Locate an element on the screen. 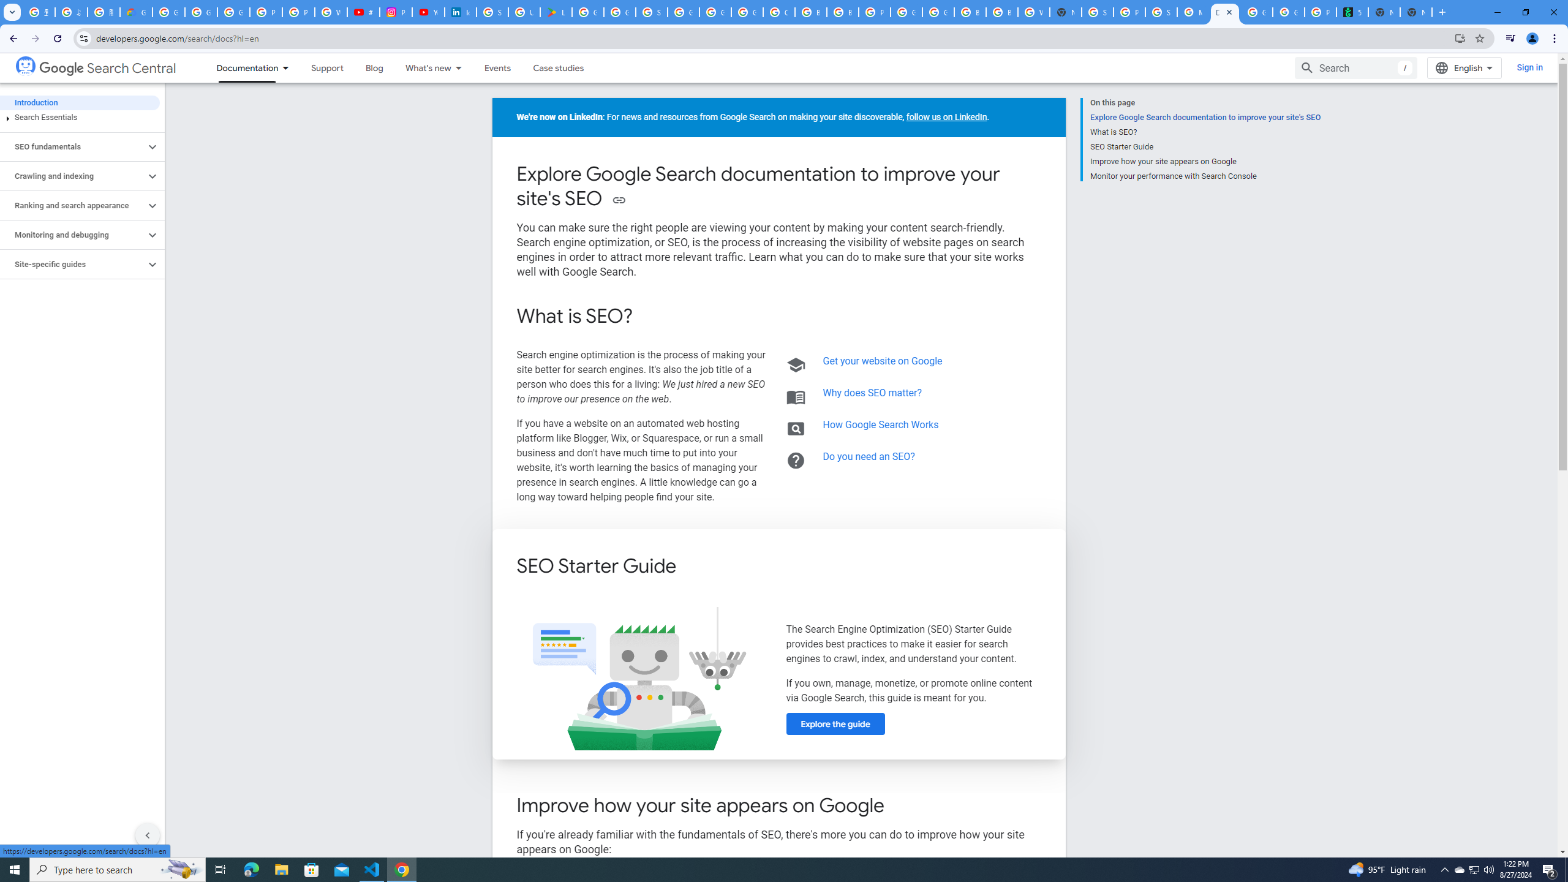  What's new is located at coordinates (423, 67).